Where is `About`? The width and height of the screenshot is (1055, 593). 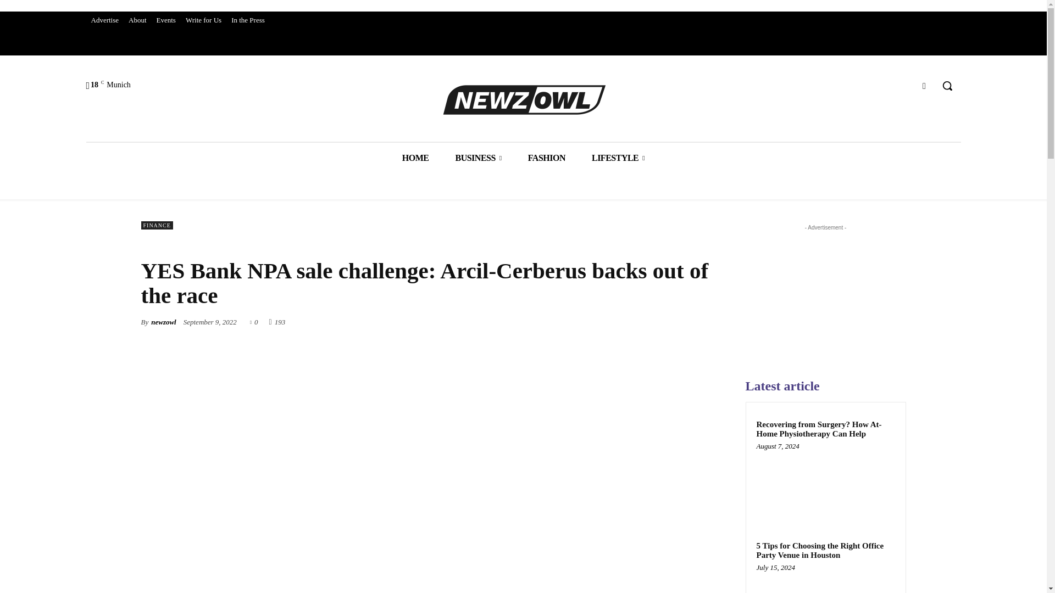
About is located at coordinates (137, 20).